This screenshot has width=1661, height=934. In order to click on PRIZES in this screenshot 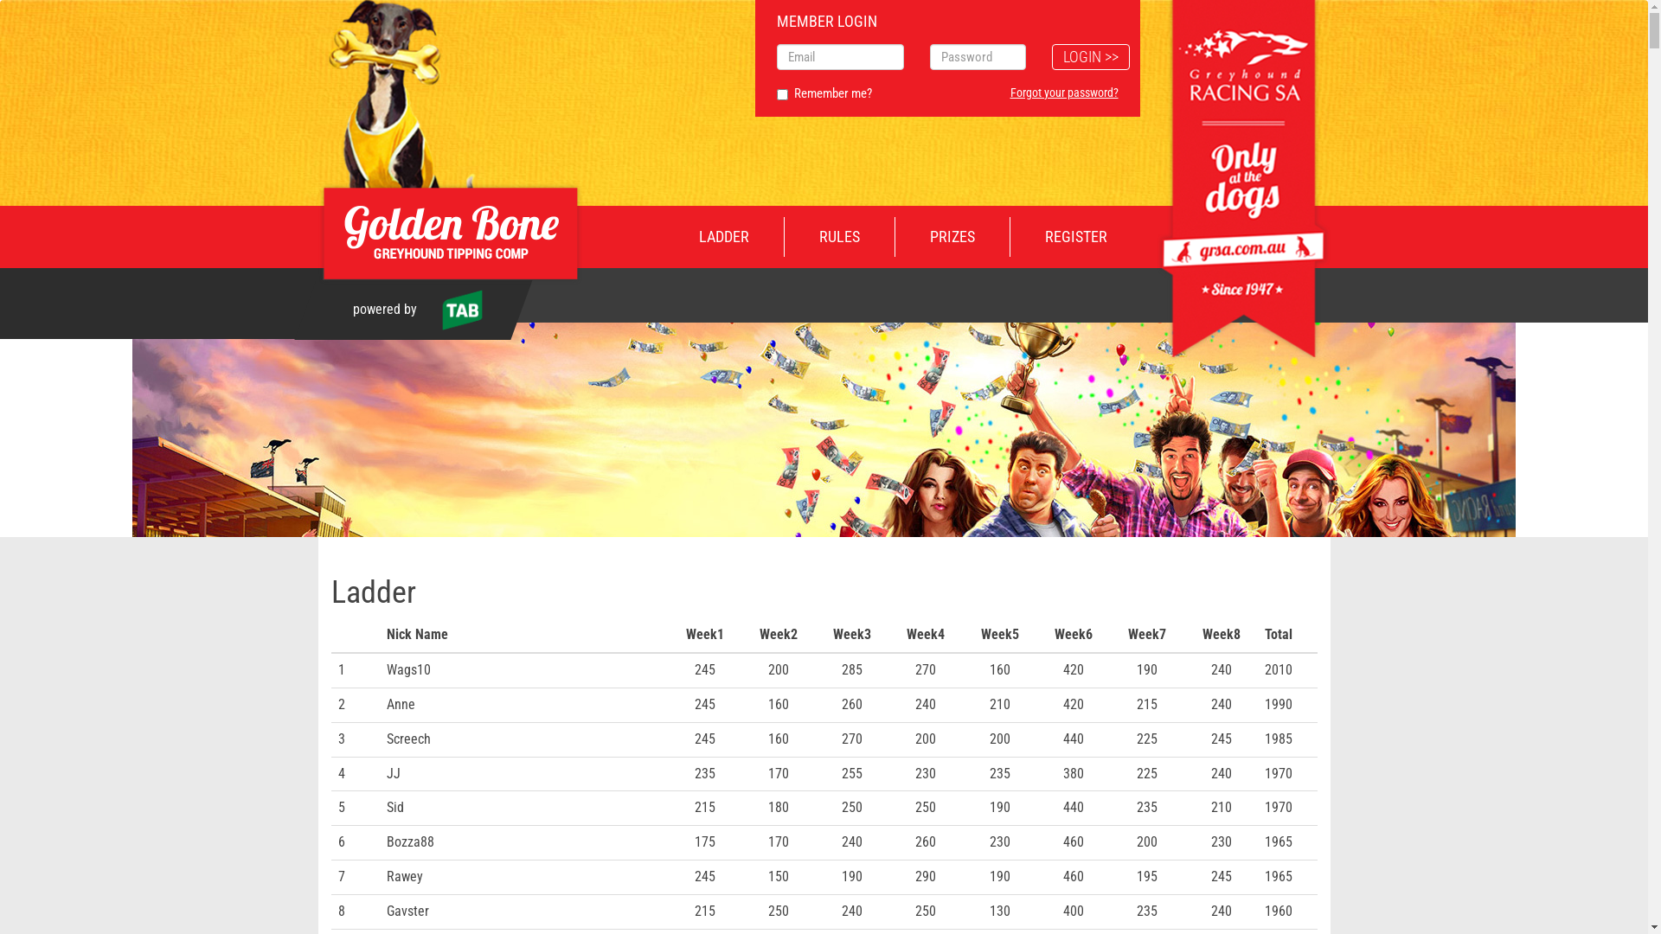, I will do `click(952, 237)`.